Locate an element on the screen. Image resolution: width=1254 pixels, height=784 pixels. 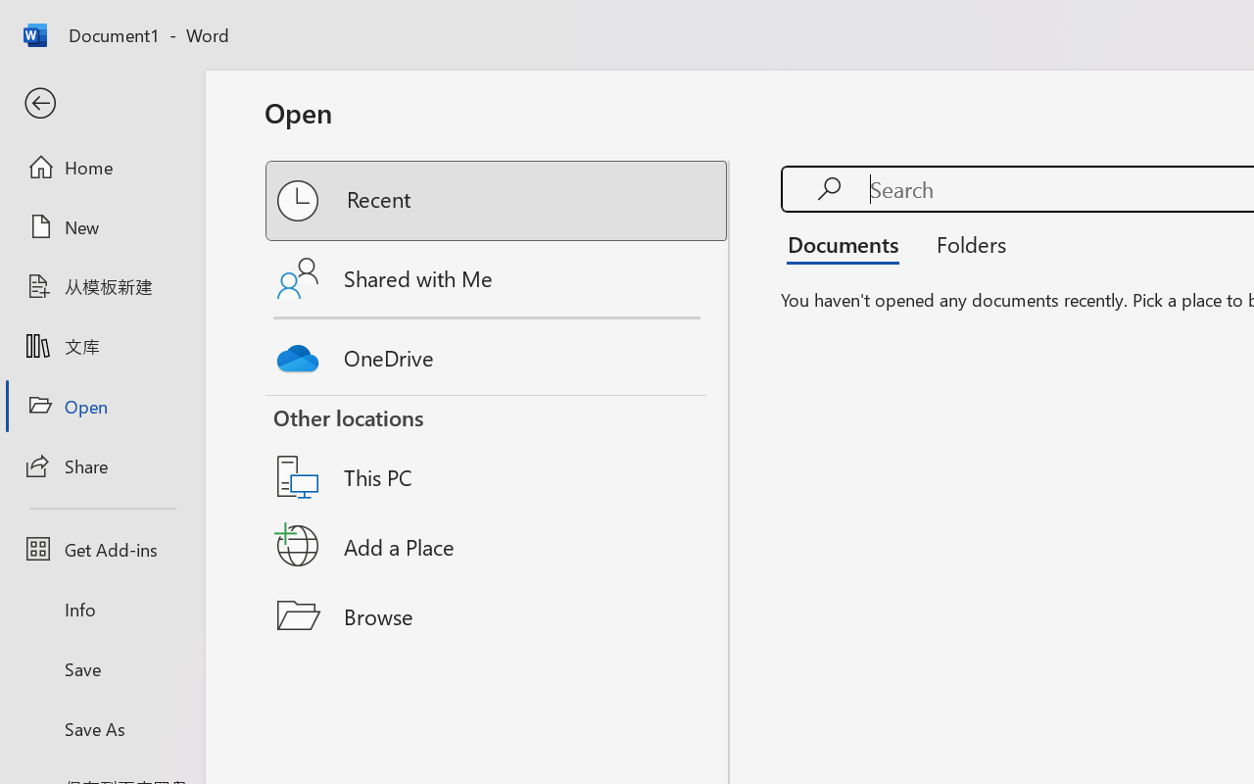
Get Add-ins is located at coordinates (102, 549).